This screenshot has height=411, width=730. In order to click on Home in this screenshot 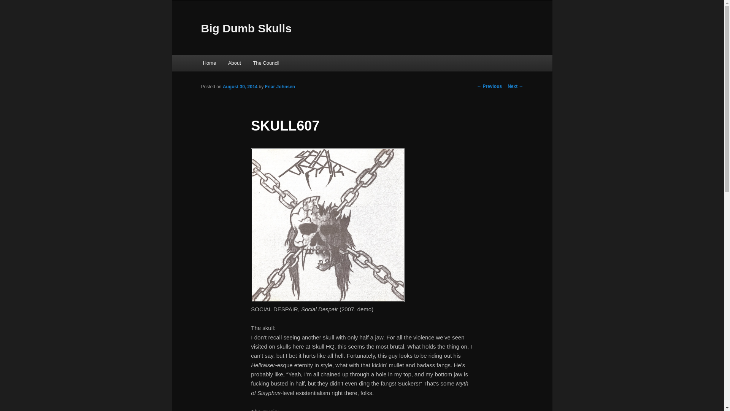, I will do `click(209, 62)`.